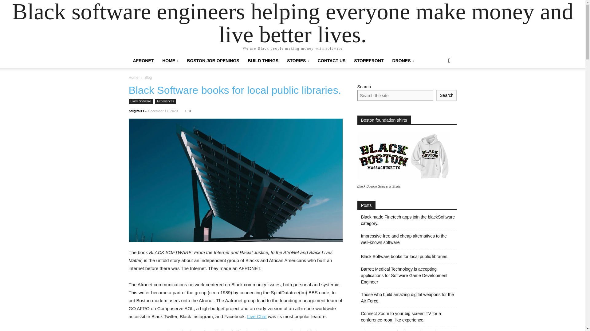 This screenshot has height=331, width=590. Describe the element at coordinates (403, 61) in the screenshot. I see `DRONES` at that location.